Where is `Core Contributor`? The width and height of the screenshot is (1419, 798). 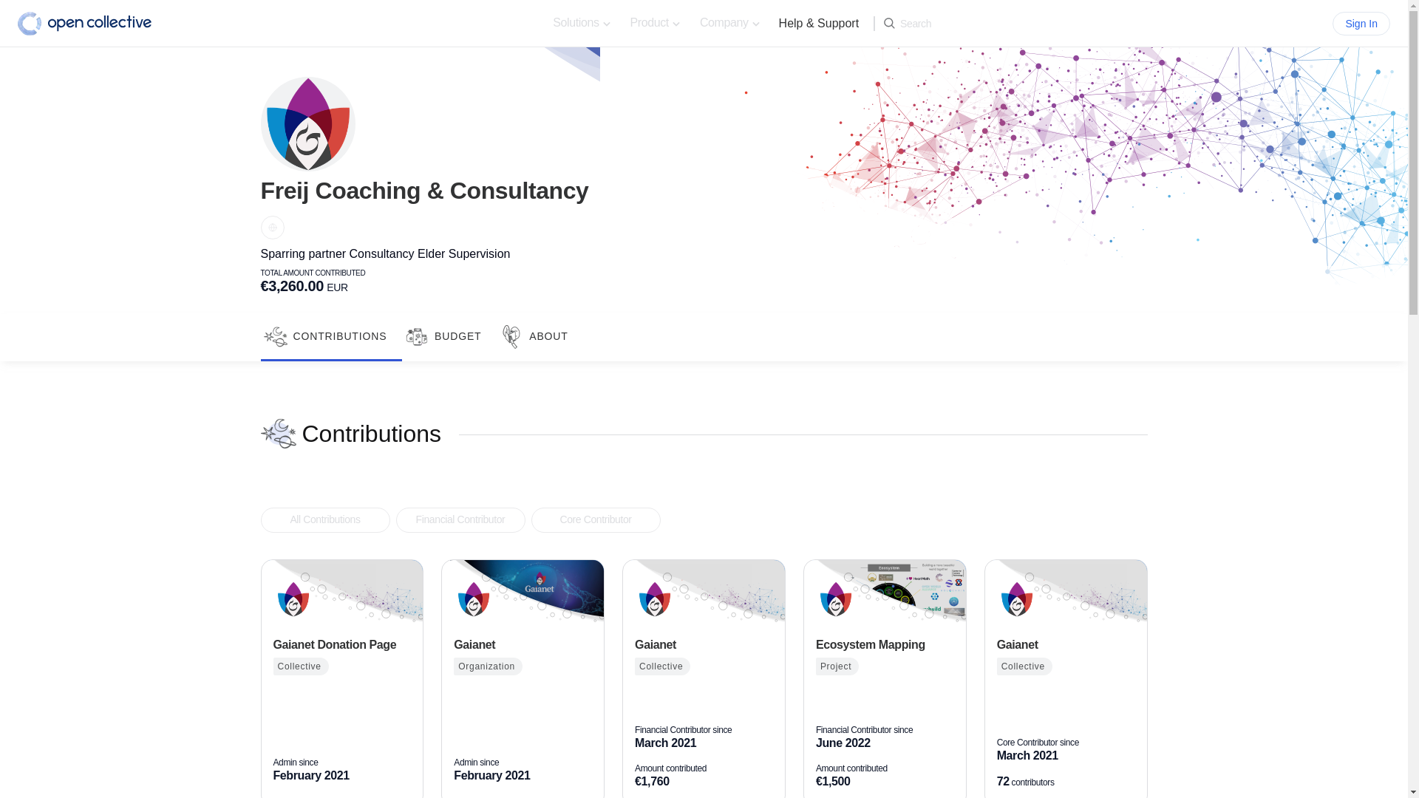 Core Contributor is located at coordinates (595, 519).